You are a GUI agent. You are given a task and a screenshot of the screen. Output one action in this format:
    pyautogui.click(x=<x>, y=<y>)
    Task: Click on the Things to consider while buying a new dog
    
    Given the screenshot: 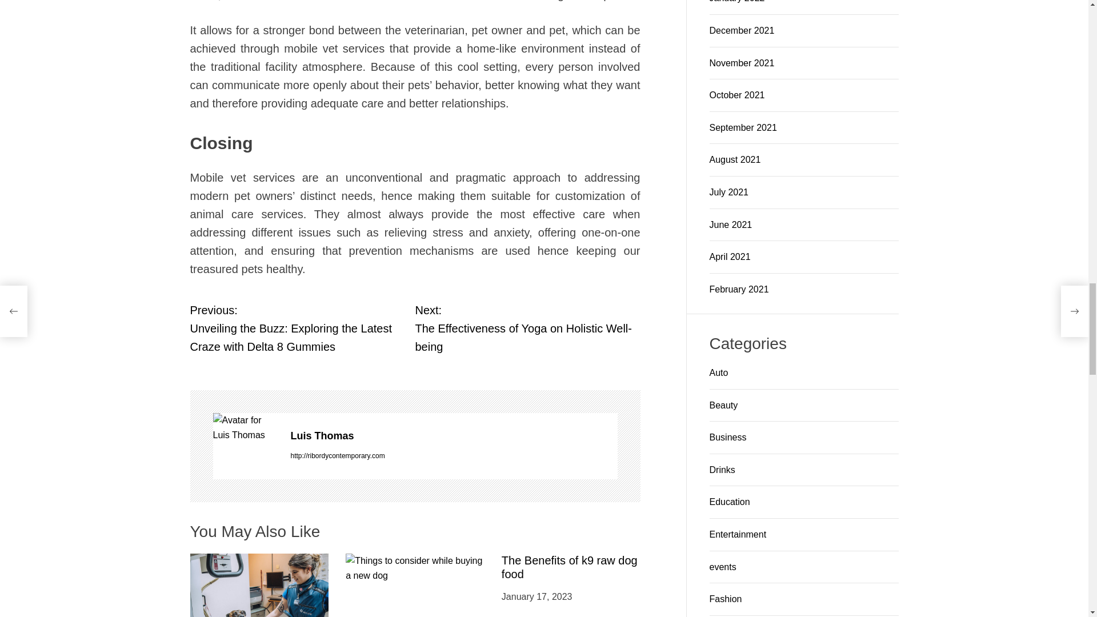 What is the action you would take?
    pyautogui.click(x=407, y=456)
    